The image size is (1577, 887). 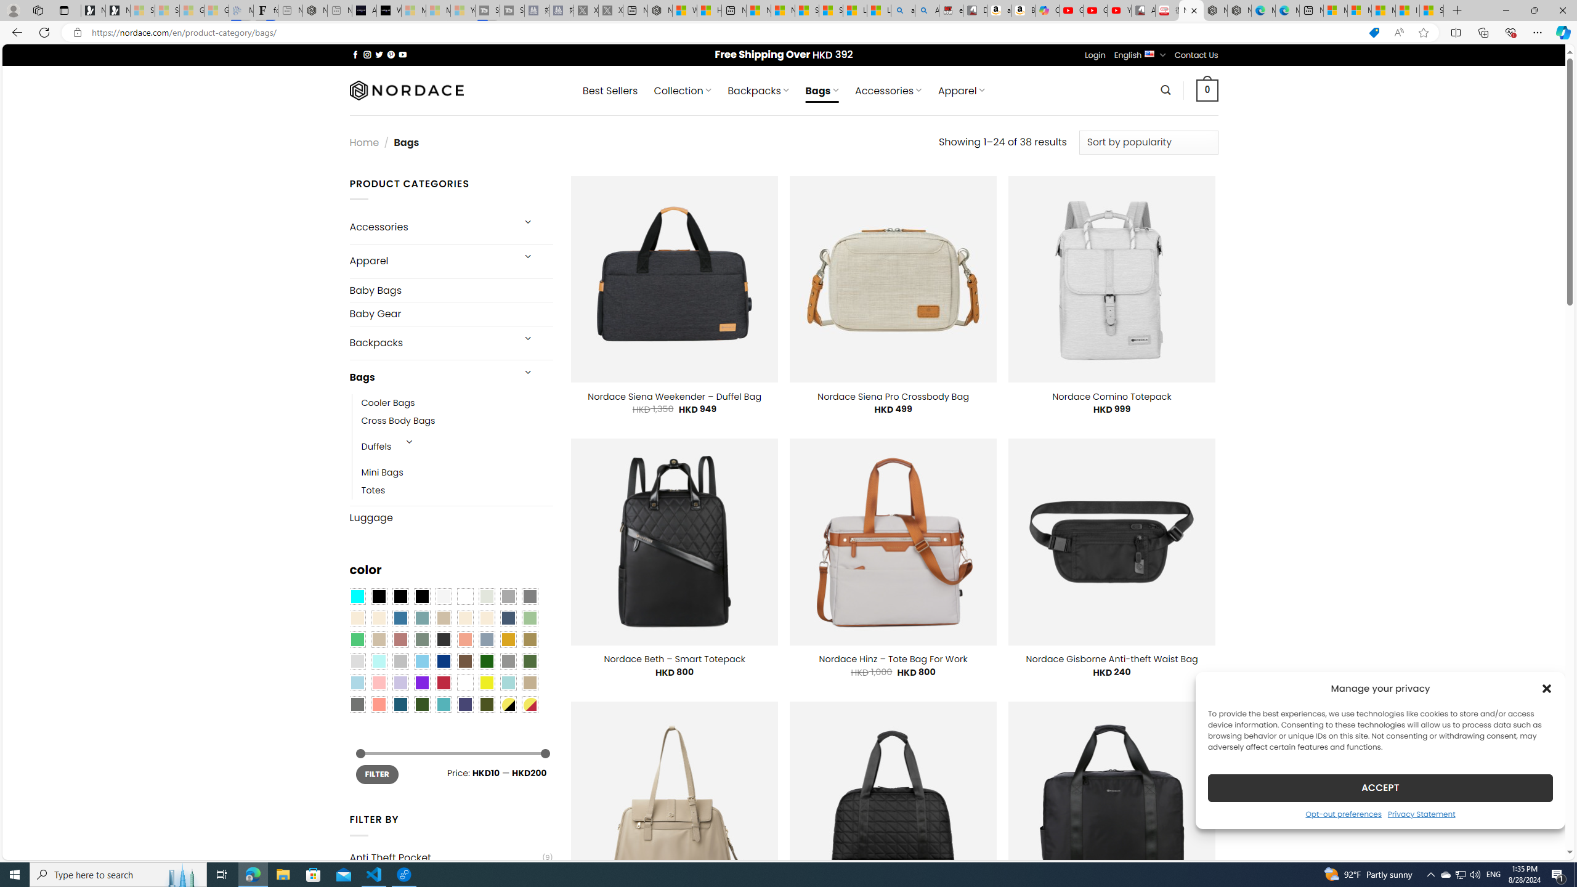 I want to click on Shop order, so click(x=1148, y=142).